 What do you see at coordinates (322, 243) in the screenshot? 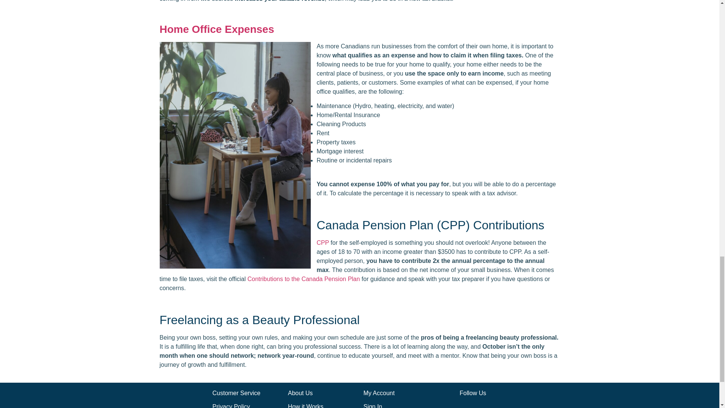
I see `CPP` at bounding box center [322, 243].